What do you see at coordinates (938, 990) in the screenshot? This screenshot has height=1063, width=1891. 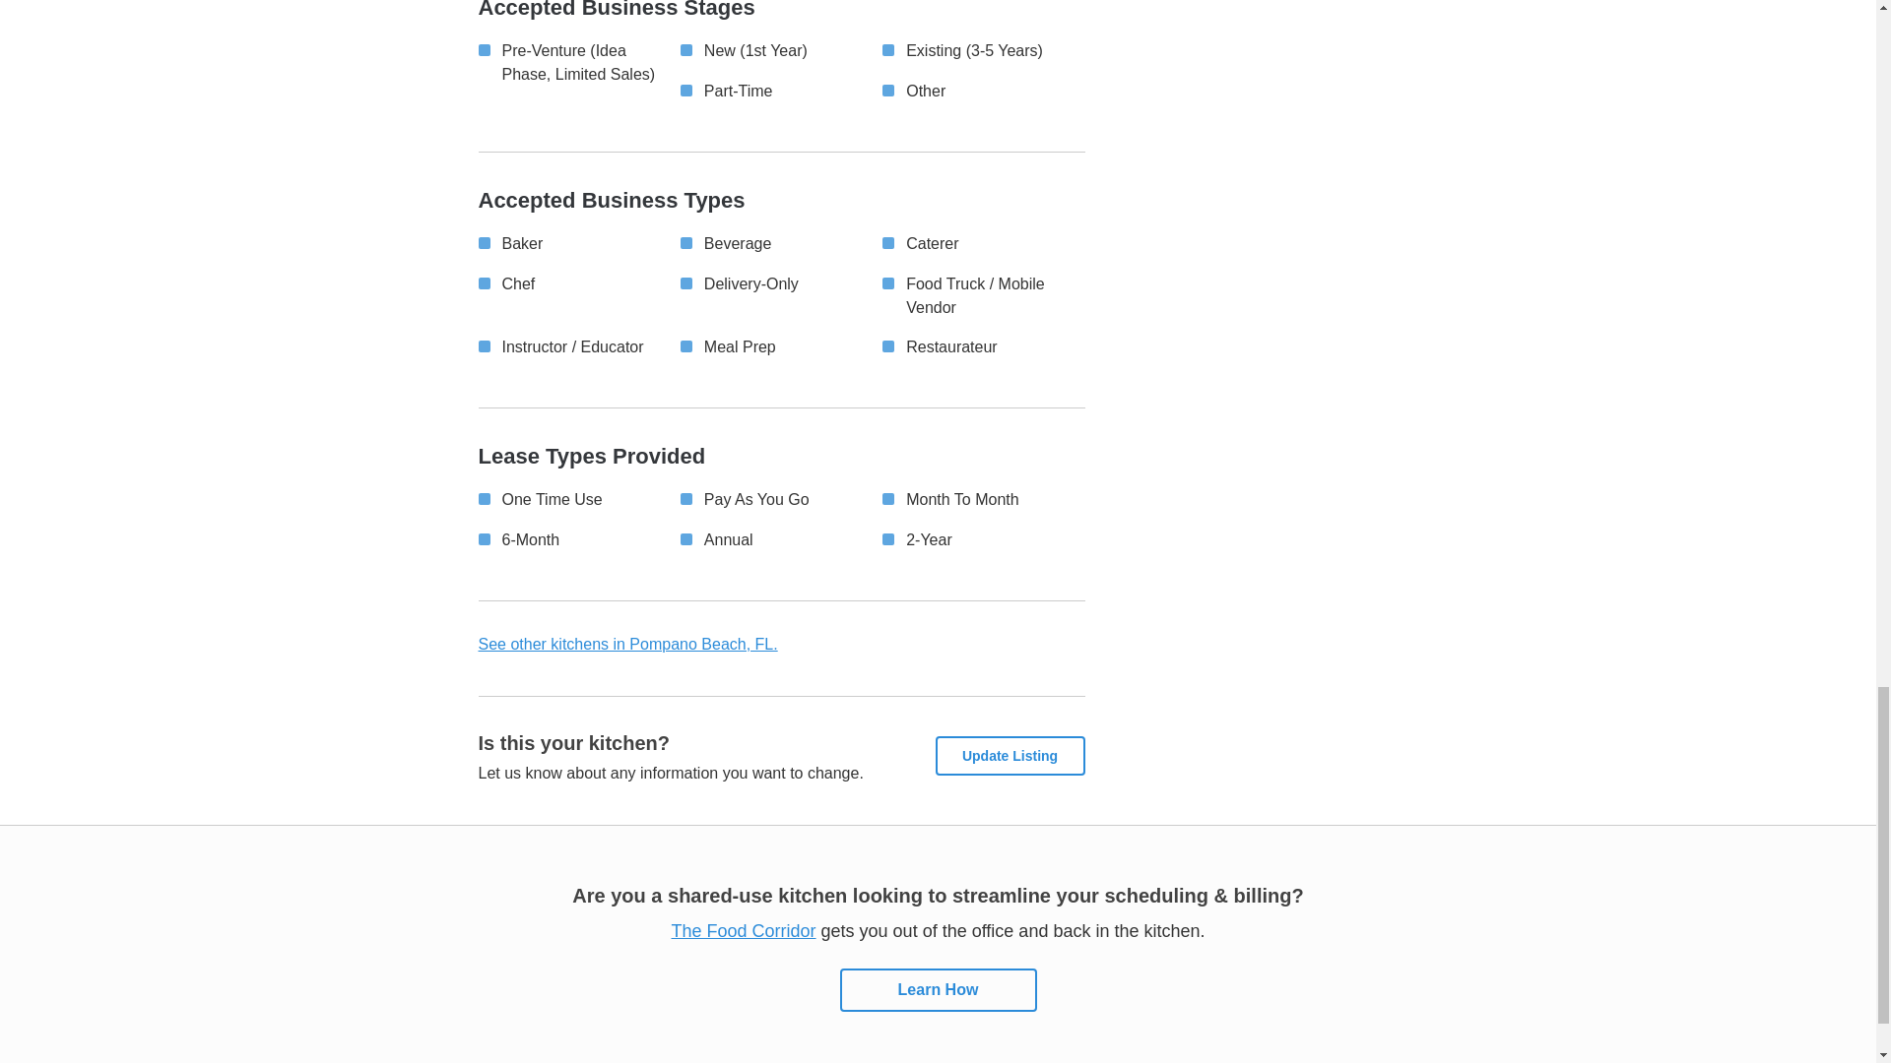 I see `The Food Coridor` at bounding box center [938, 990].